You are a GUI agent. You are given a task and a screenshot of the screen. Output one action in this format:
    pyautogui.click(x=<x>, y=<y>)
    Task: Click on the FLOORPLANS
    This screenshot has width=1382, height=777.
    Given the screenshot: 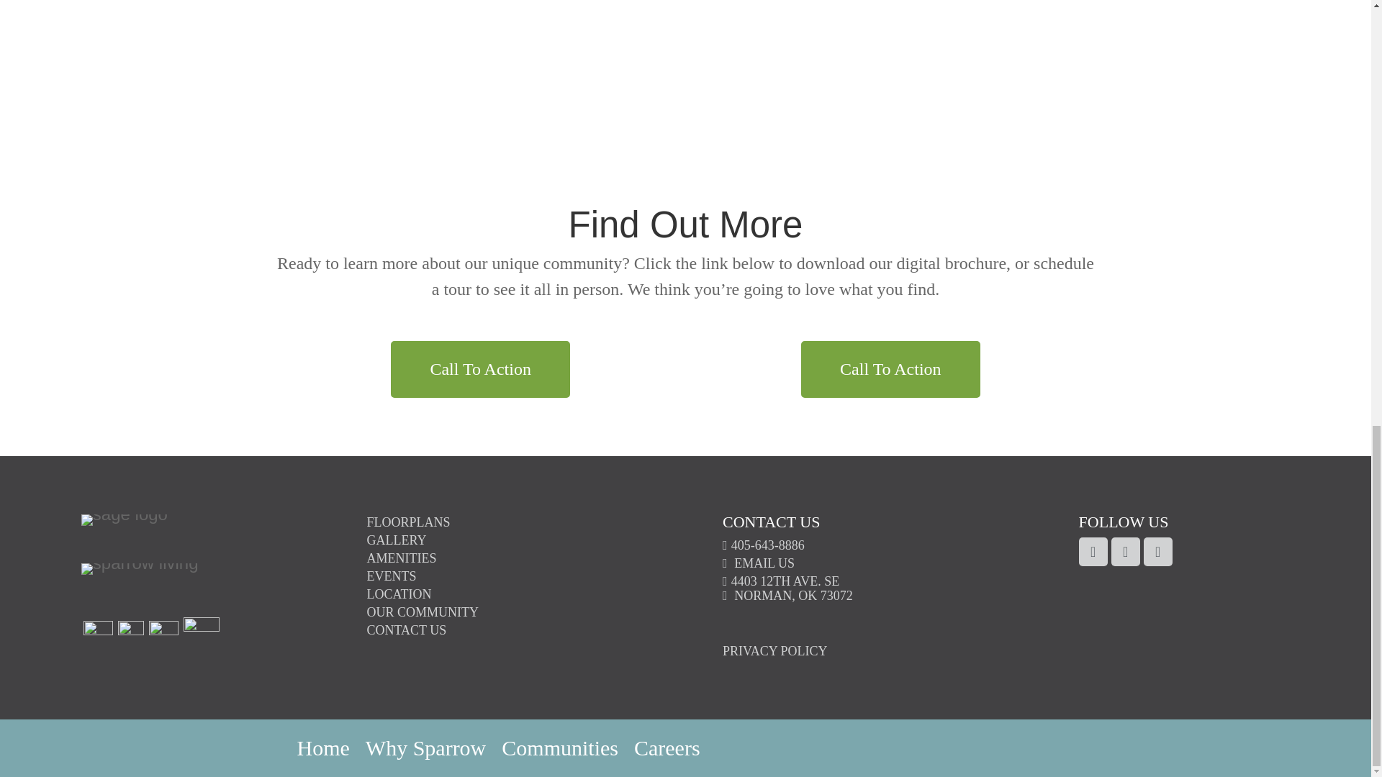 What is the action you would take?
    pyautogui.click(x=775, y=650)
    